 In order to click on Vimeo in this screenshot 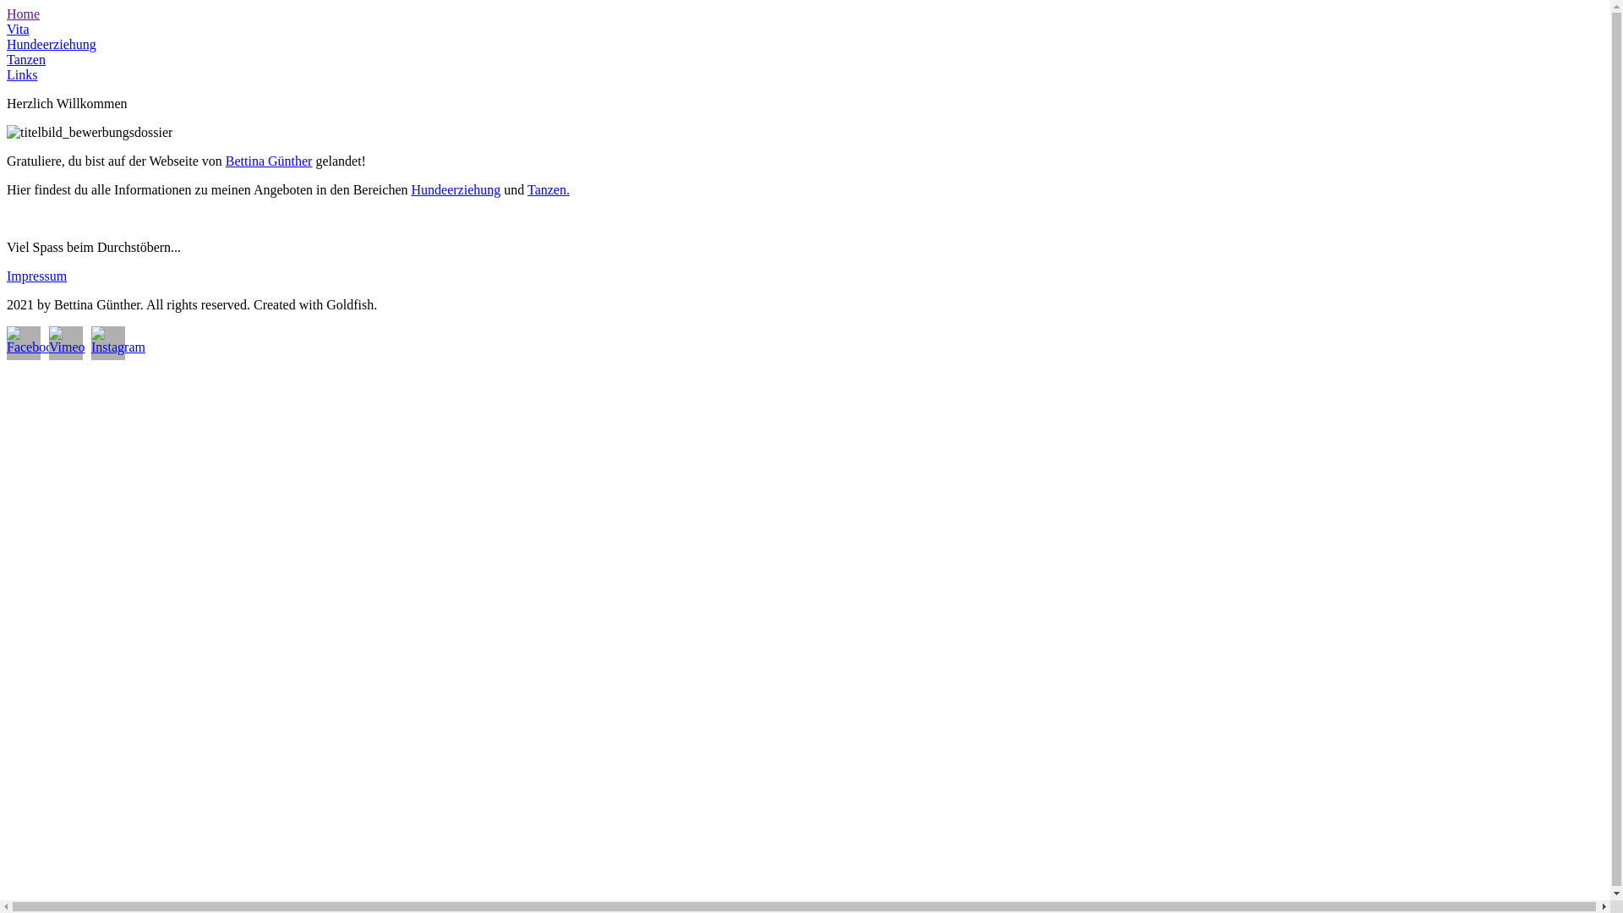, I will do `click(66, 343)`.